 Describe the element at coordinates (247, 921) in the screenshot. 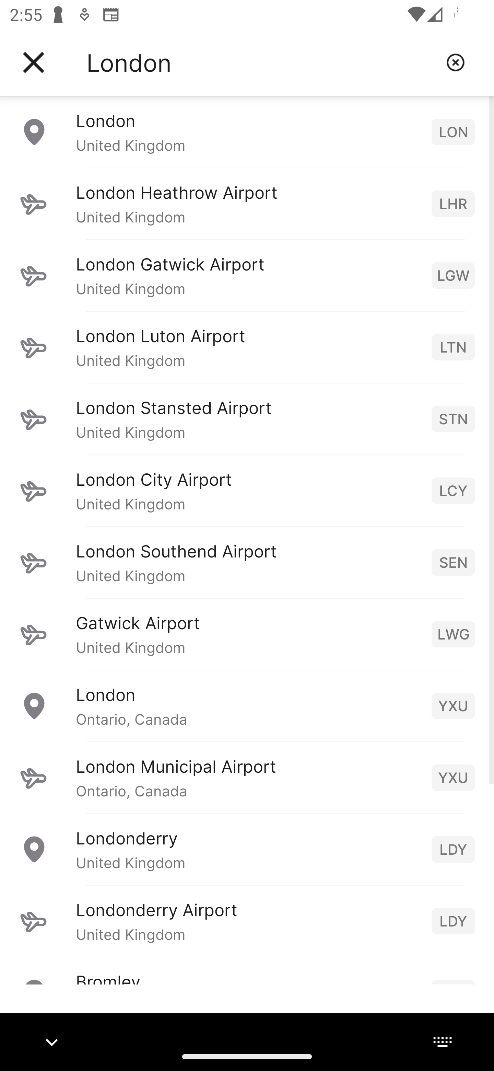

I see `Londonderry Airport United Kingdom LDY` at that location.